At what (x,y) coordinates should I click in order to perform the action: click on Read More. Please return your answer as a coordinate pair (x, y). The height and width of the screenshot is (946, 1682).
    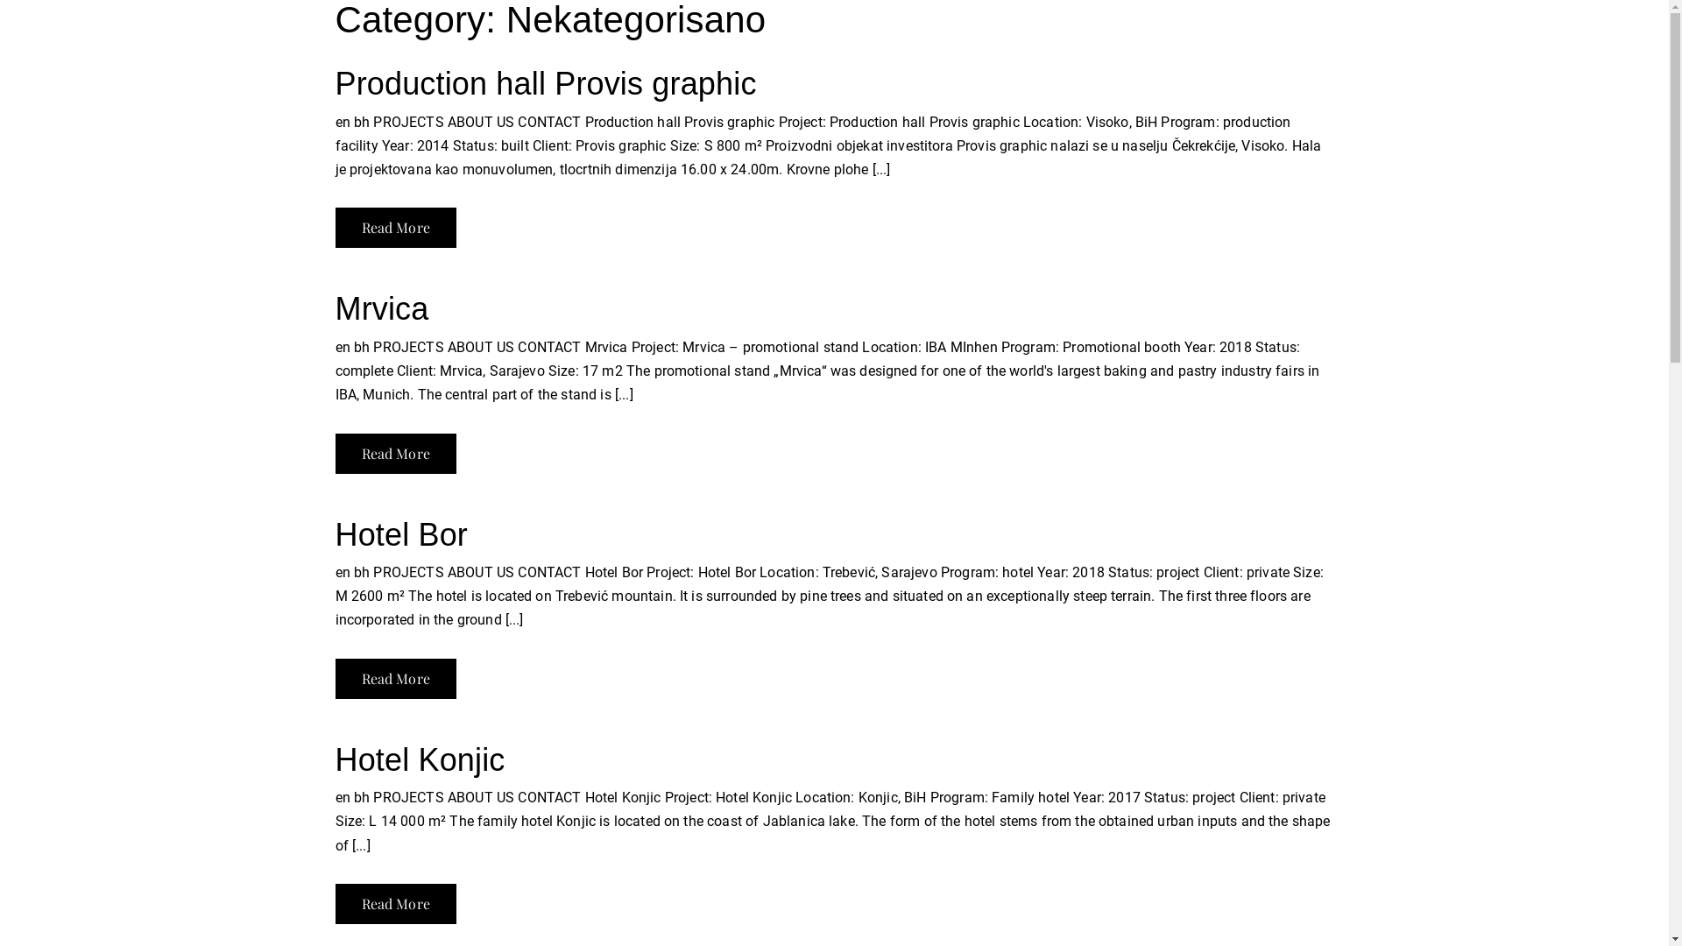
    Looking at the image, I should click on (395, 453).